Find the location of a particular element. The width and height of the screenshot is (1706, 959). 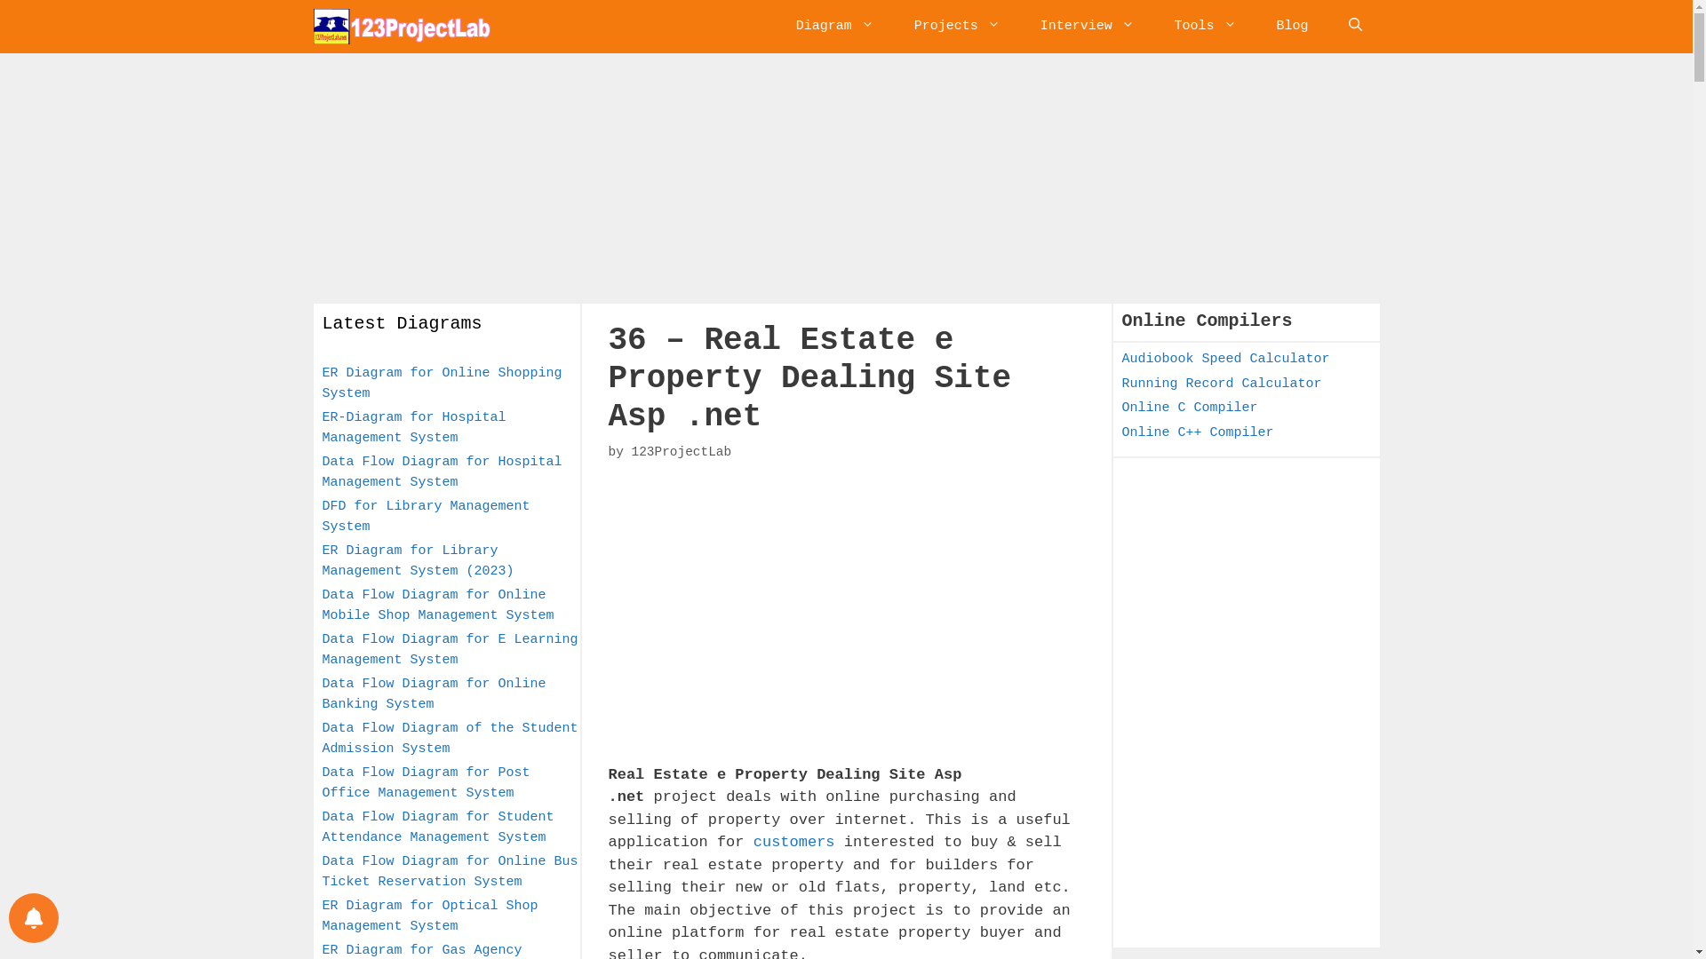

Data Flow Diagram for Hospital Management System is located at coordinates (442, 472).